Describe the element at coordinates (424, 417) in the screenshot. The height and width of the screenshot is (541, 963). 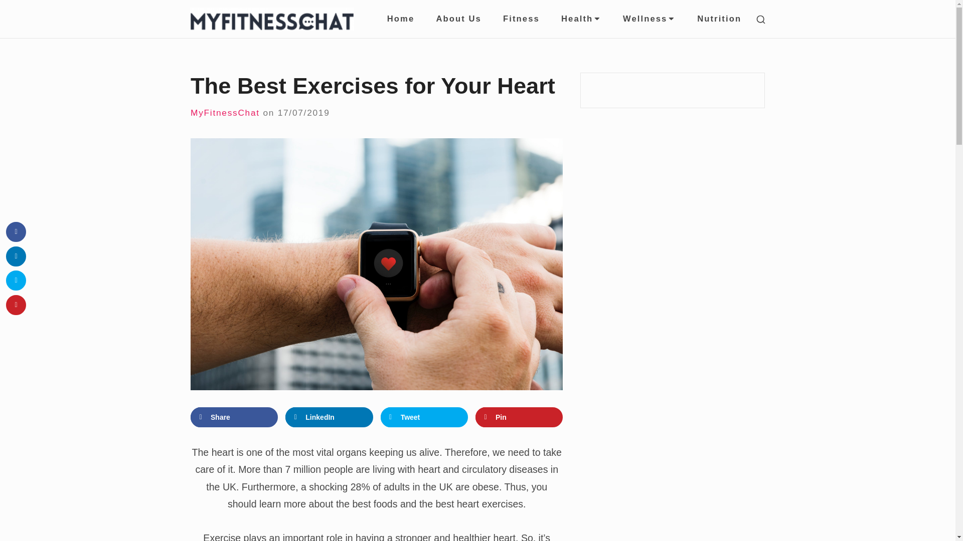
I see `Tweet` at that location.